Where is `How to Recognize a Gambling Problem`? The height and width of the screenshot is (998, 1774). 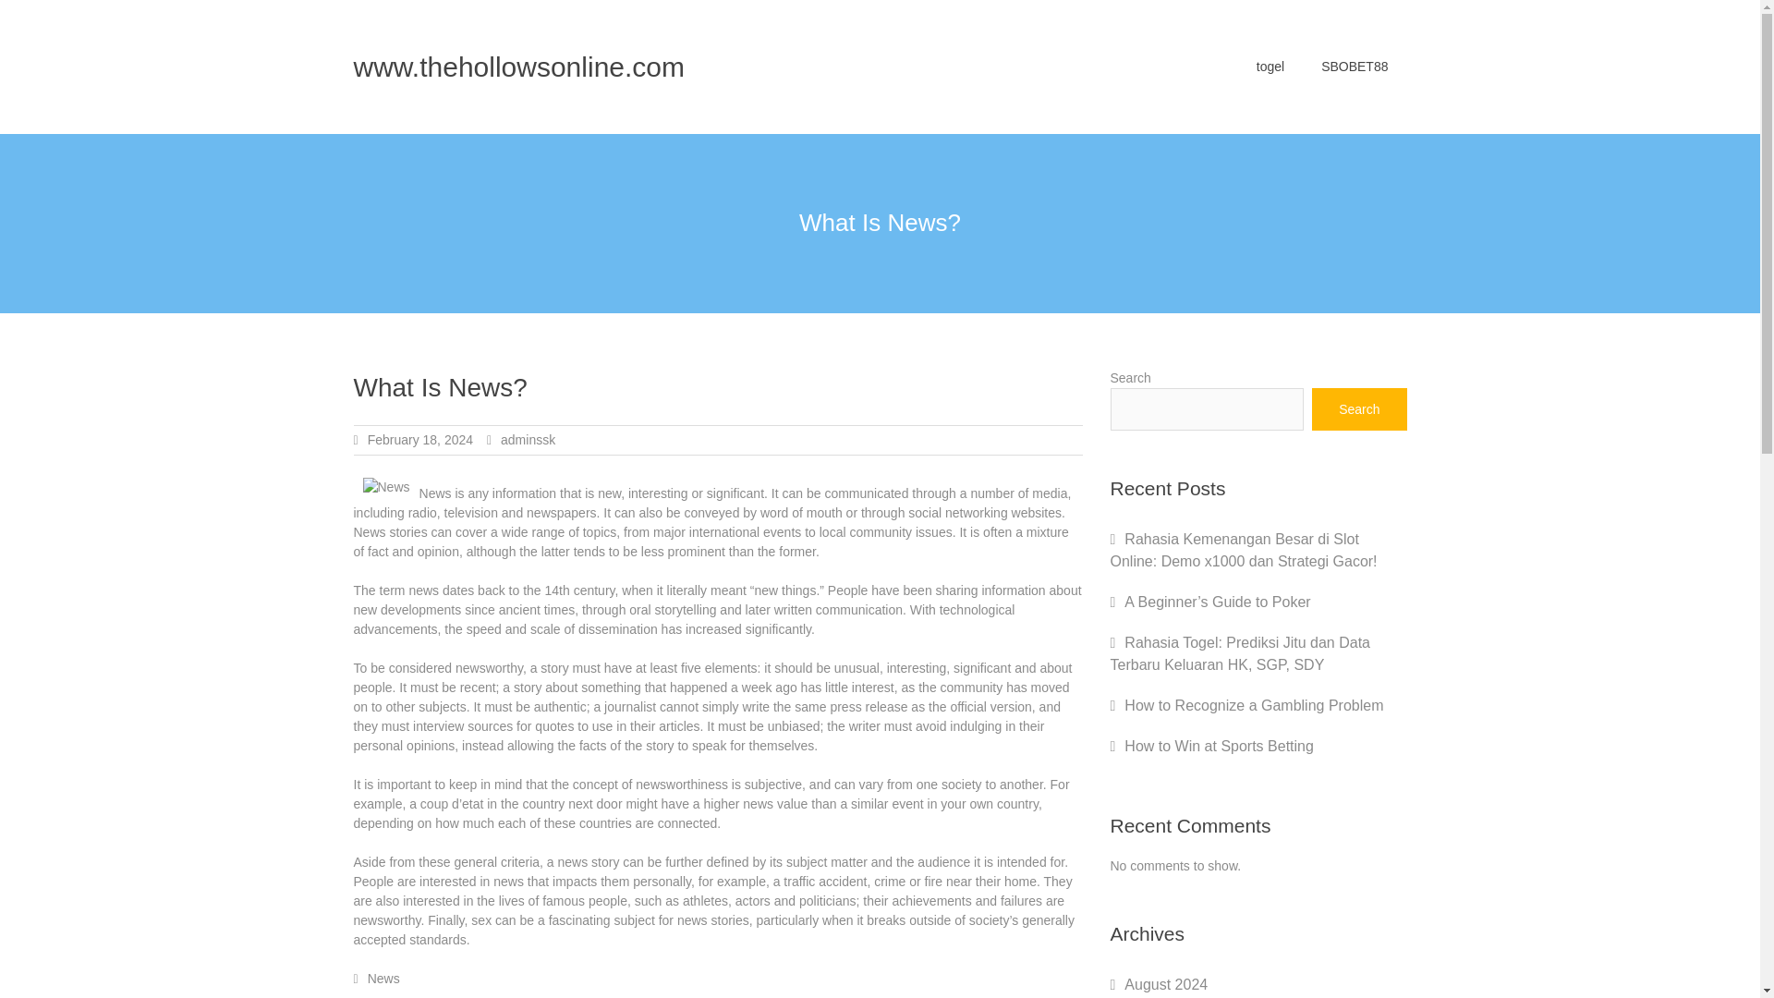
How to Recognize a Gambling Problem is located at coordinates (1254, 705).